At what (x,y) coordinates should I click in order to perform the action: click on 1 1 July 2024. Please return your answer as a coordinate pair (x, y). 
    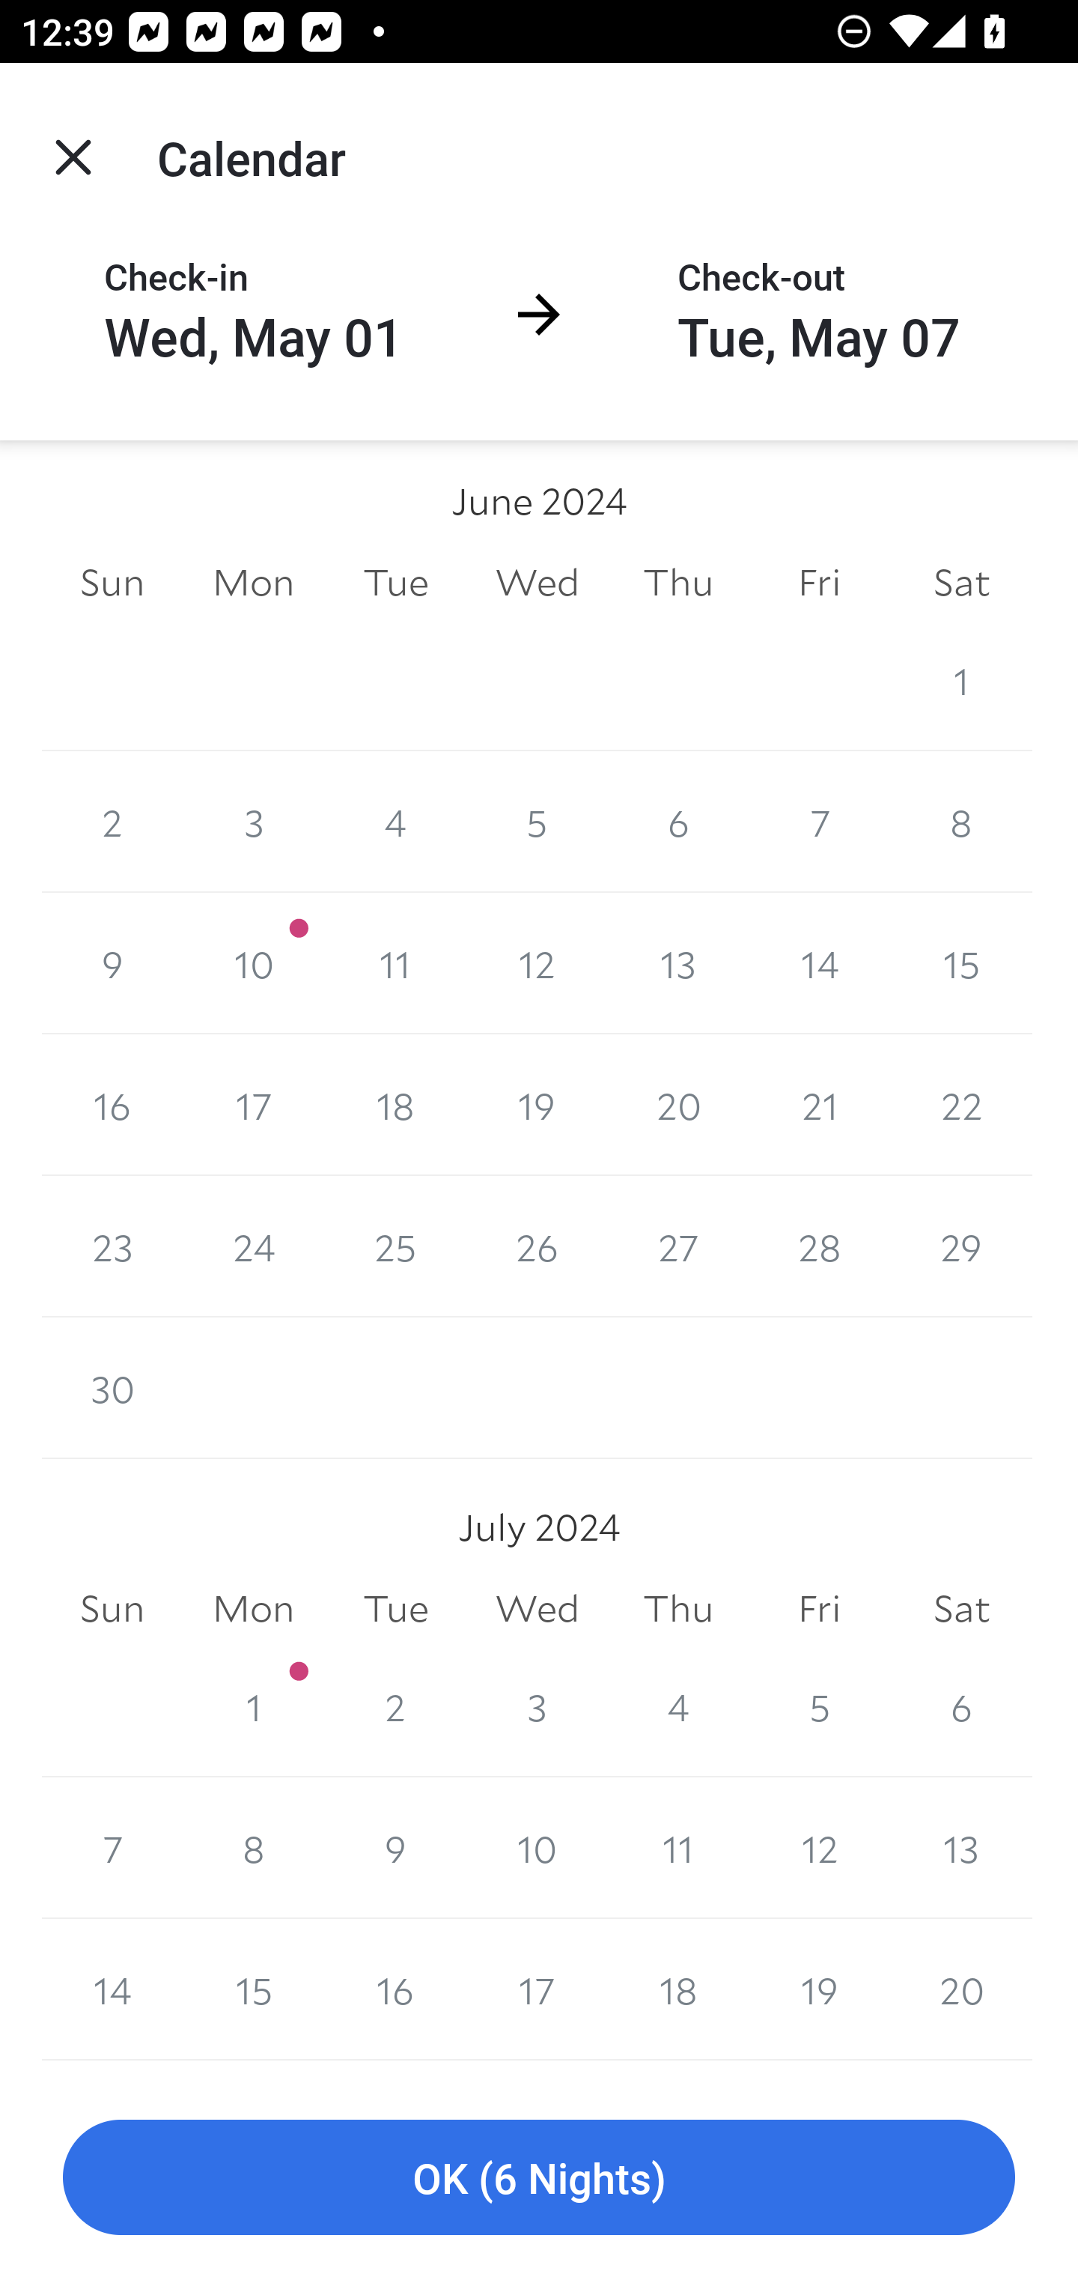
    Looking at the image, I should click on (253, 1706).